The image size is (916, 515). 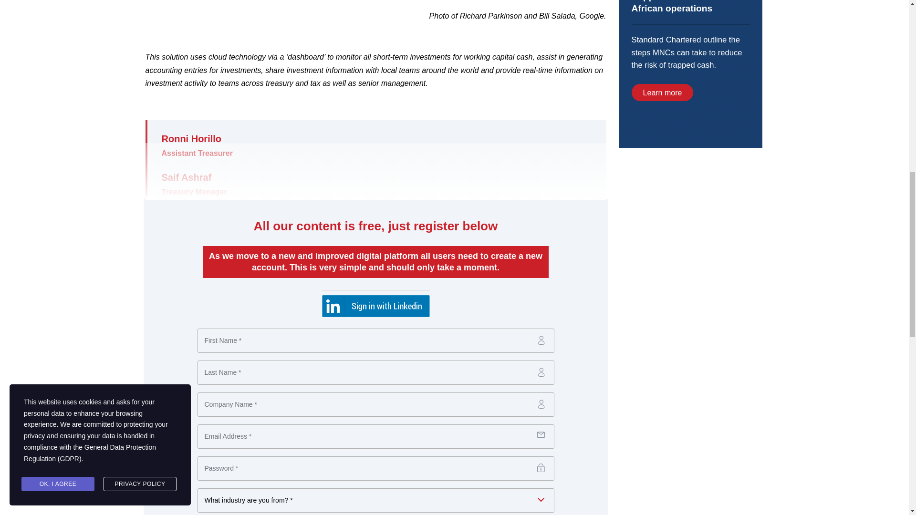 I want to click on 3rd party ad content, so click(x=690, y=228).